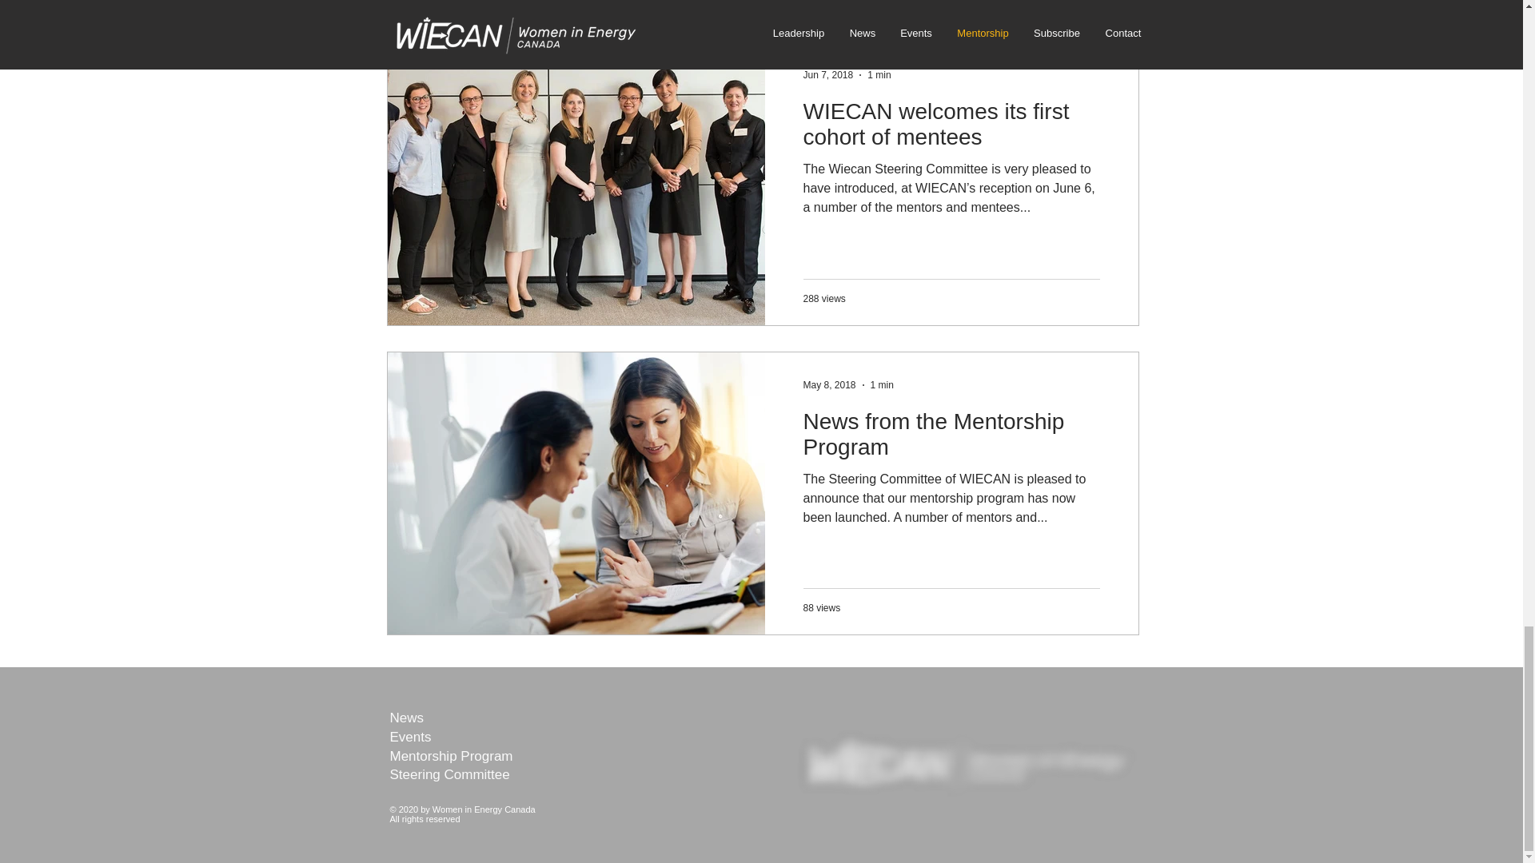  Describe the element at coordinates (951, 129) in the screenshot. I see `WIECAN welcomes its first cohort of mentees` at that location.